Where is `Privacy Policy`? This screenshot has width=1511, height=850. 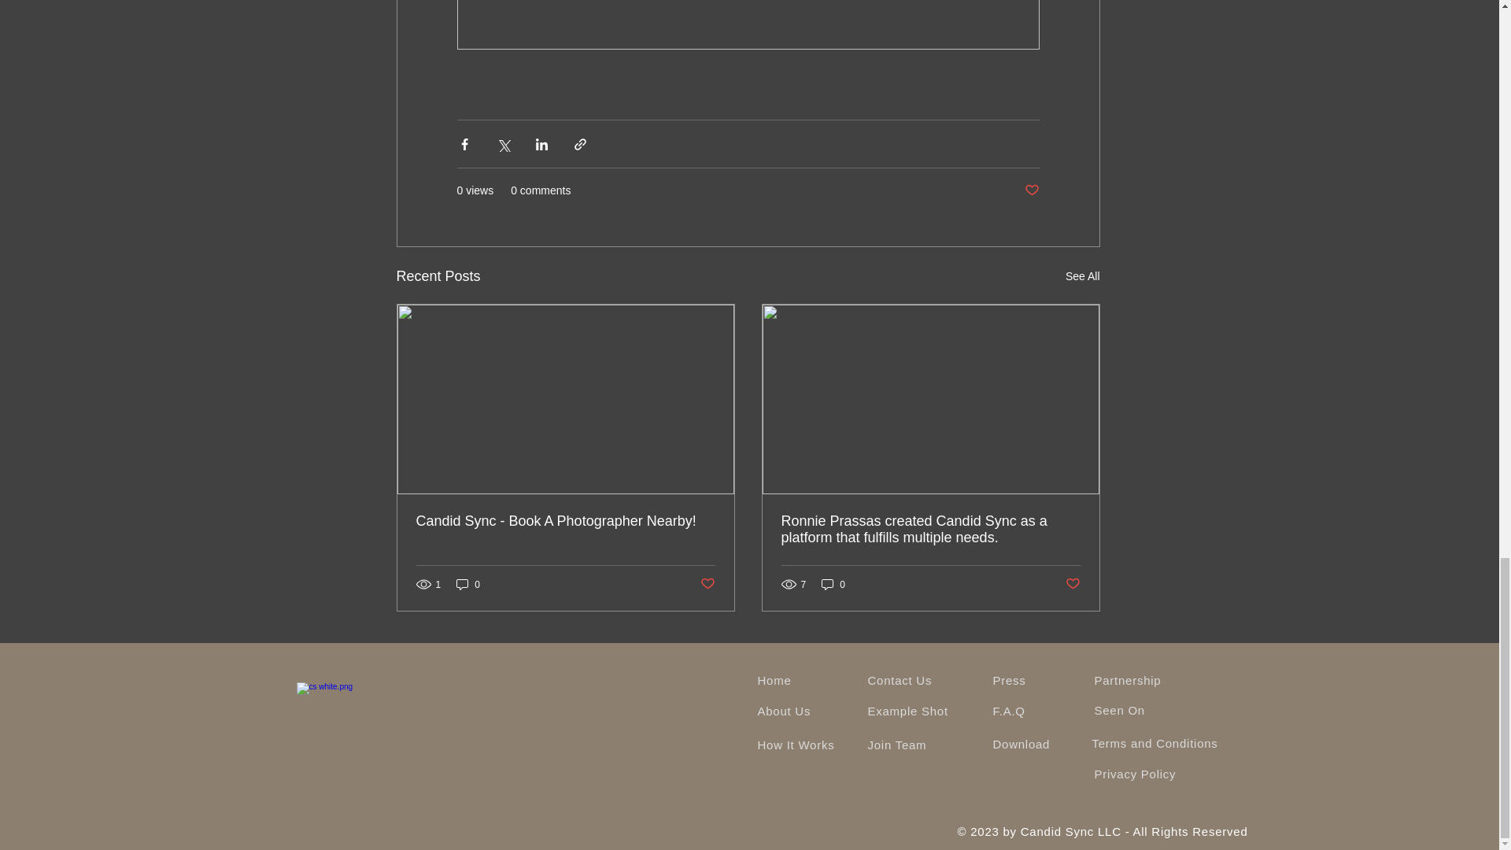
Privacy Policy is located at coordinates (1135, 774).